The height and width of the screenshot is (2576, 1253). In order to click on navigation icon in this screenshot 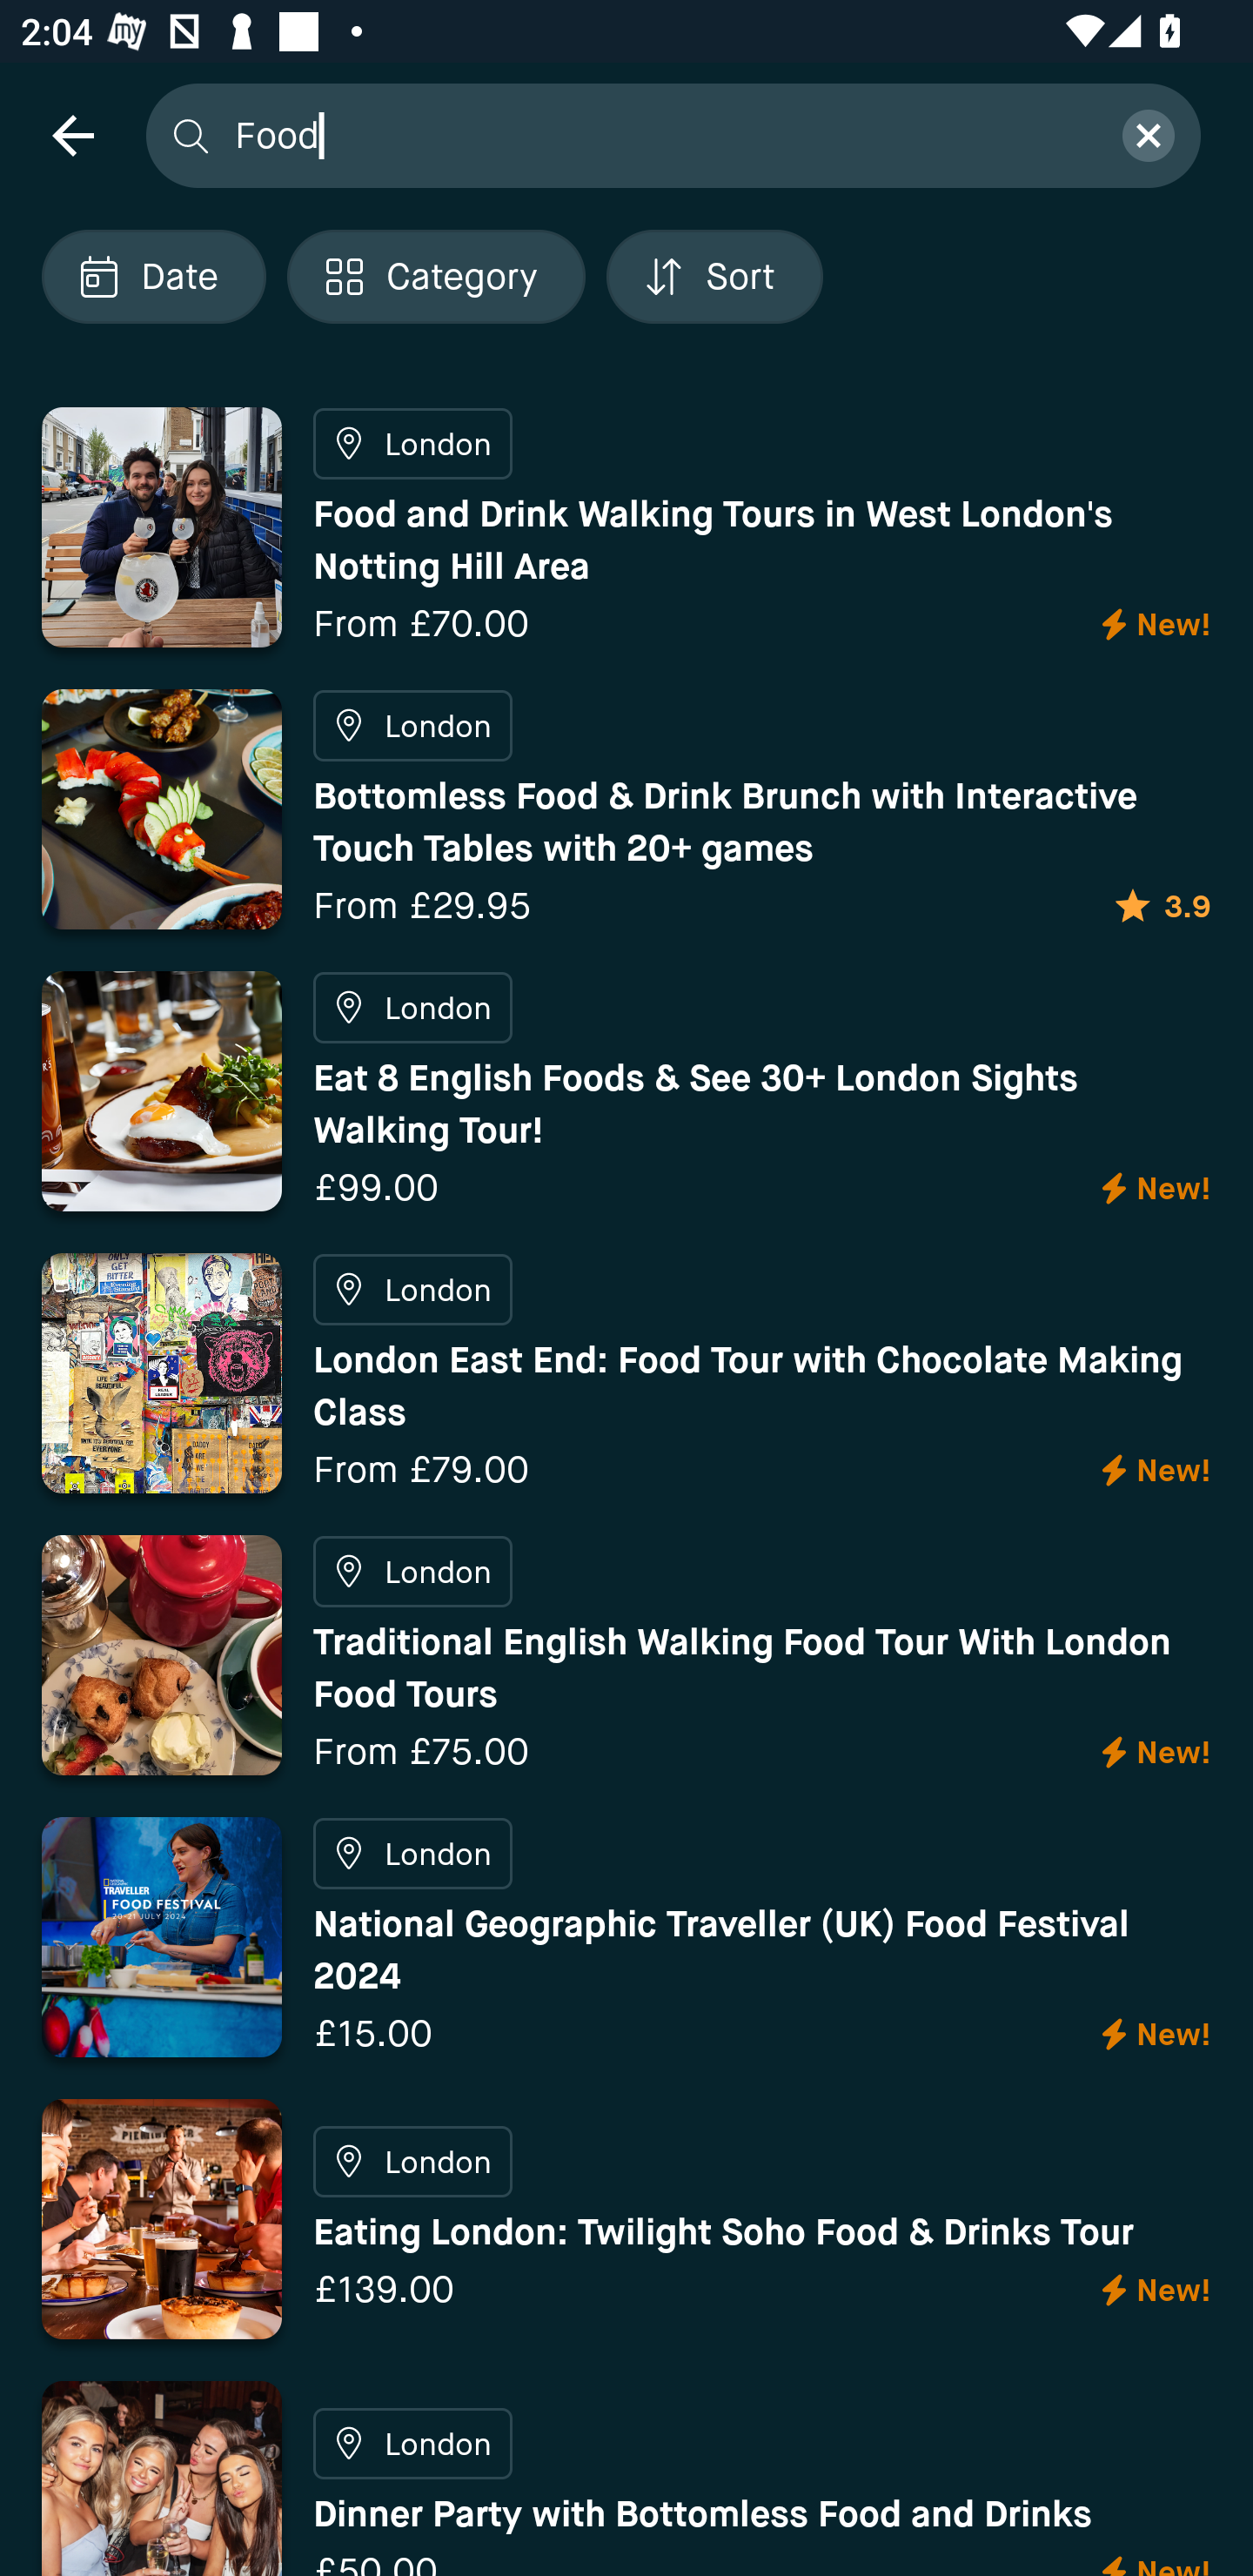, I will do `click(72, 134)`.